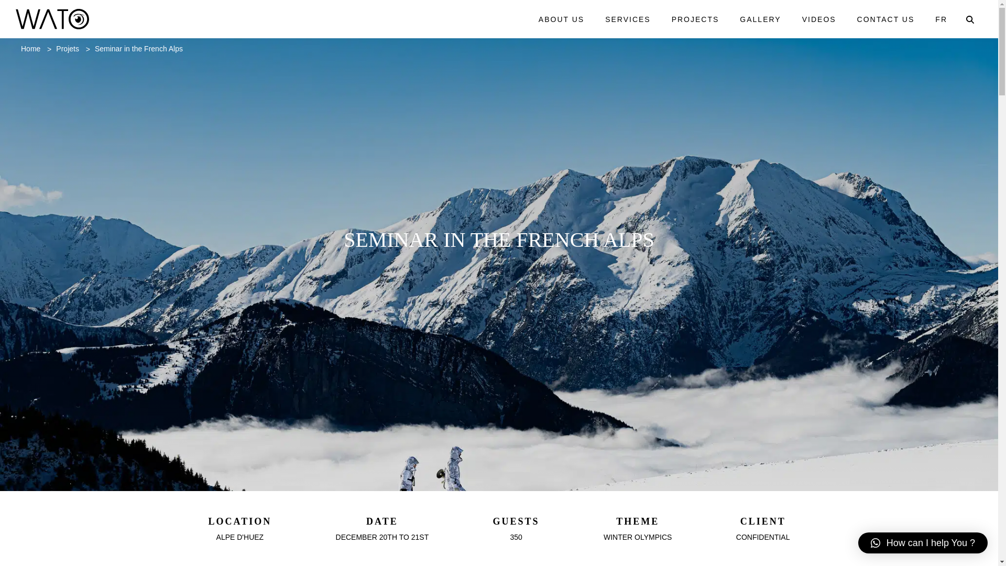 The height and width of the screenshot is (566, 1006). What do you see at coordinates (52, 19) in the screenshot?
I see `agence wato` at bounding box center [52, 19].